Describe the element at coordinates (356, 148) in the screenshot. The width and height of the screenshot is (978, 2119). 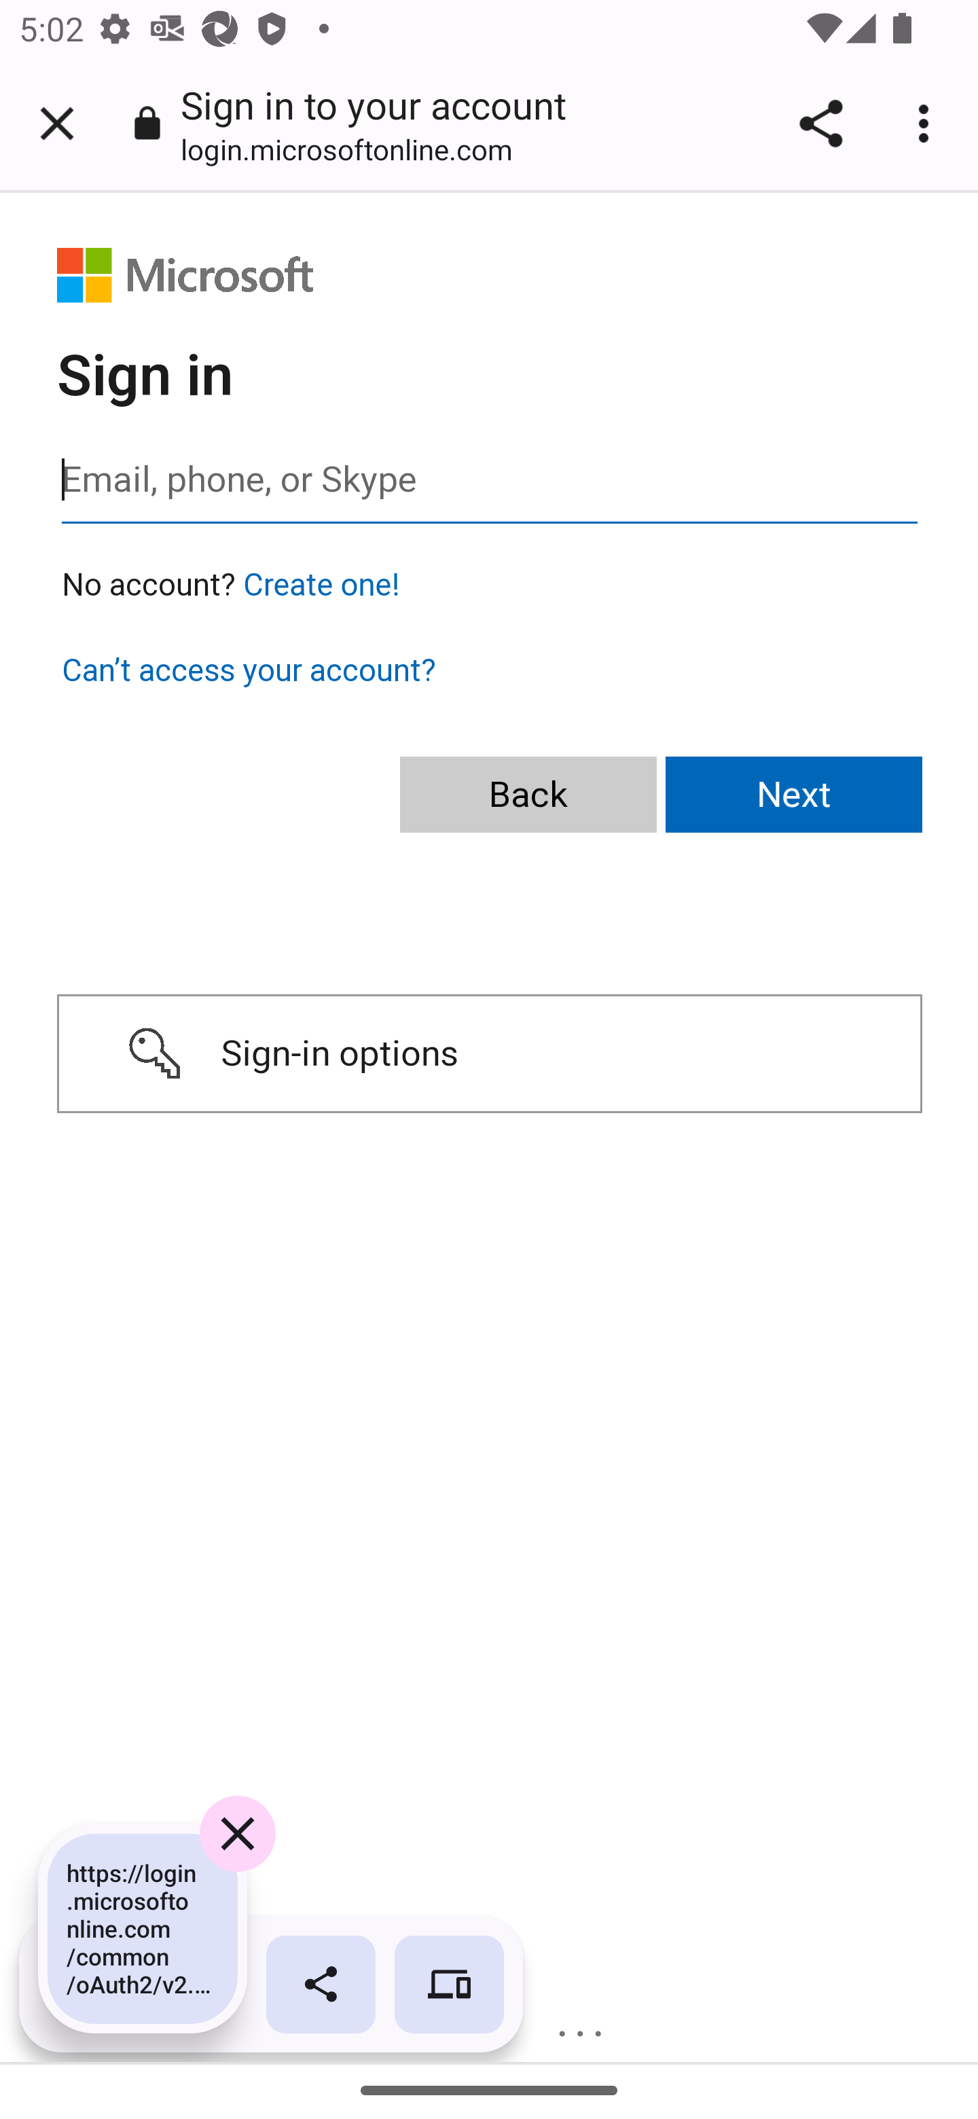
I see `login.microsoftonline.com` at that location.